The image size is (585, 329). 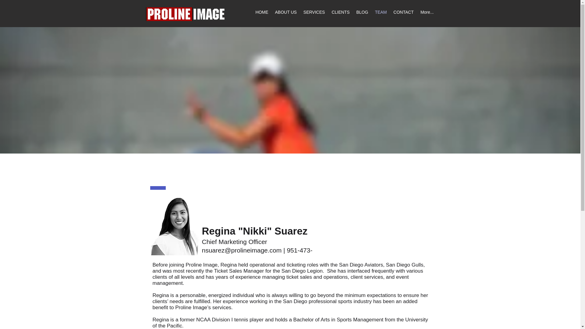 I want to click on TEAM, so click(x=381, y=15).